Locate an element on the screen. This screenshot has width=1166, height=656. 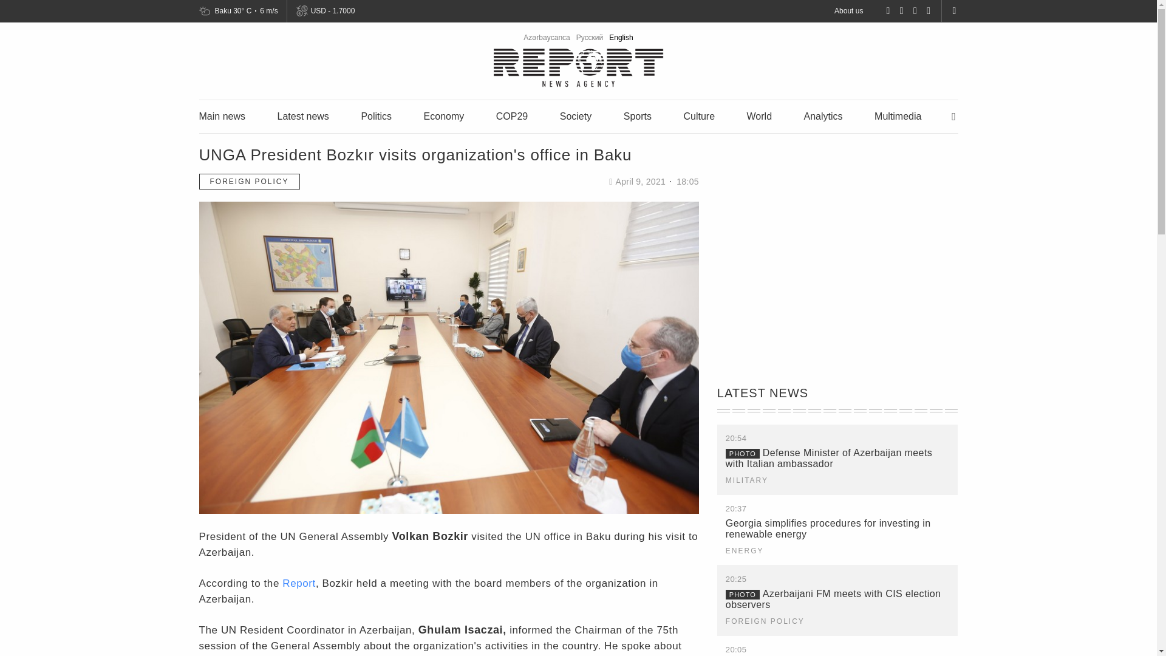
World is located at coordinates (759, 115).